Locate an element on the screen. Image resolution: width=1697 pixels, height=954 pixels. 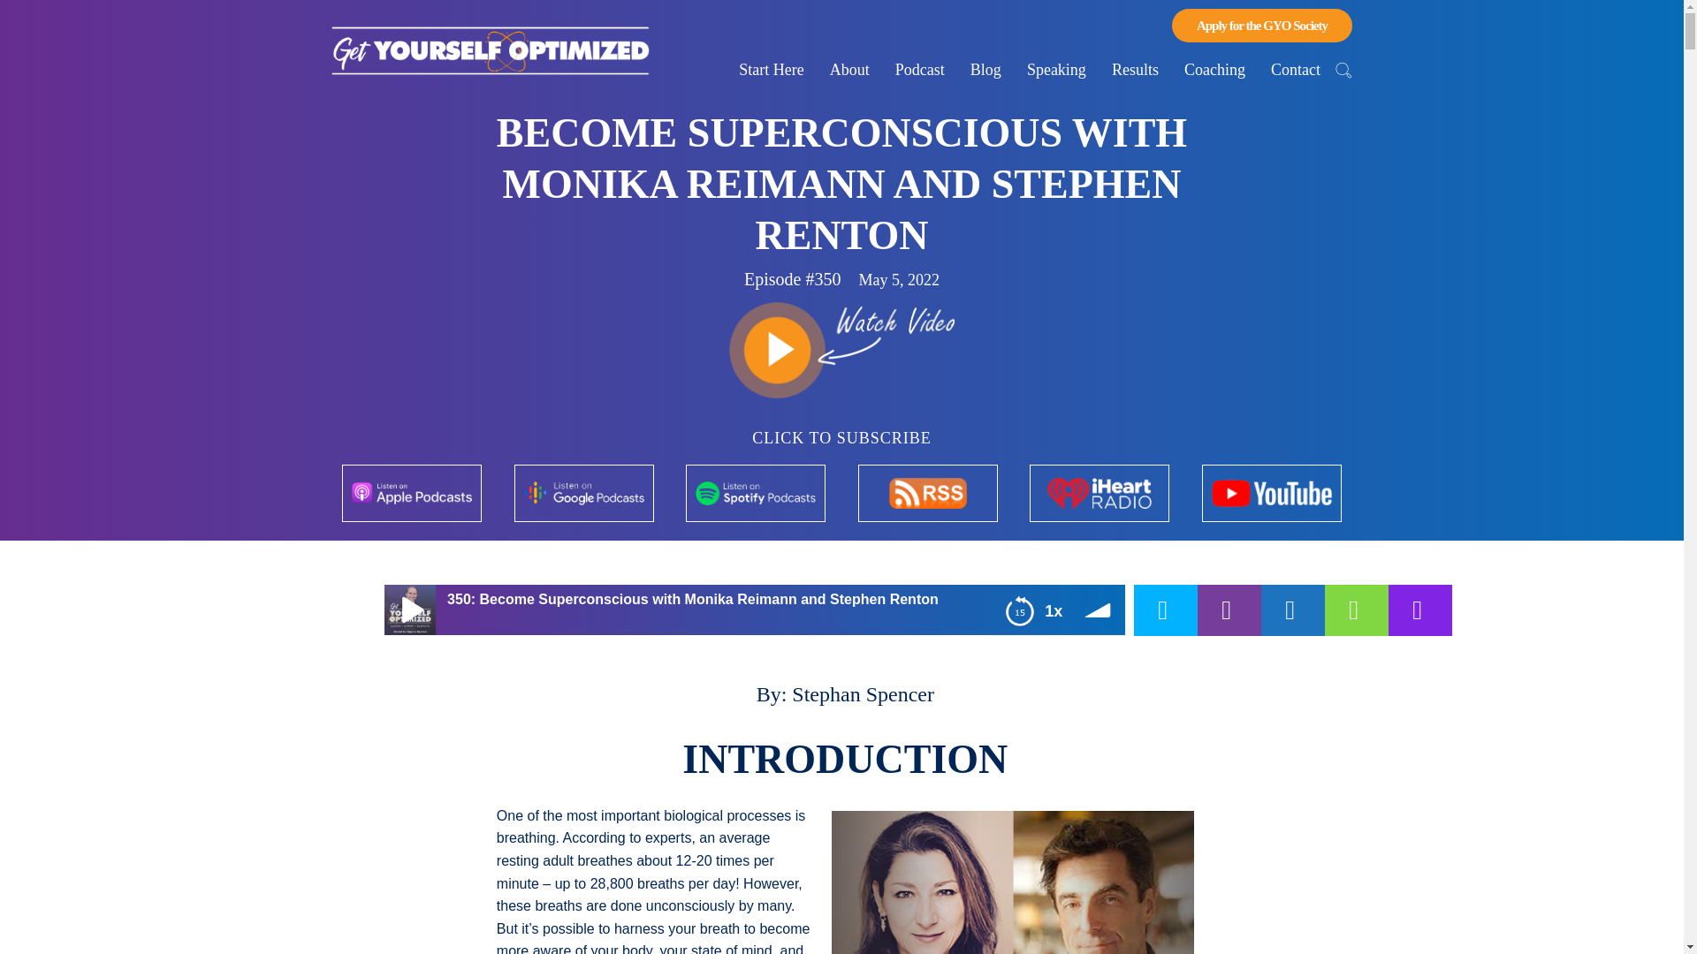
Apple Podcasts is located at coordinates (32, 610).